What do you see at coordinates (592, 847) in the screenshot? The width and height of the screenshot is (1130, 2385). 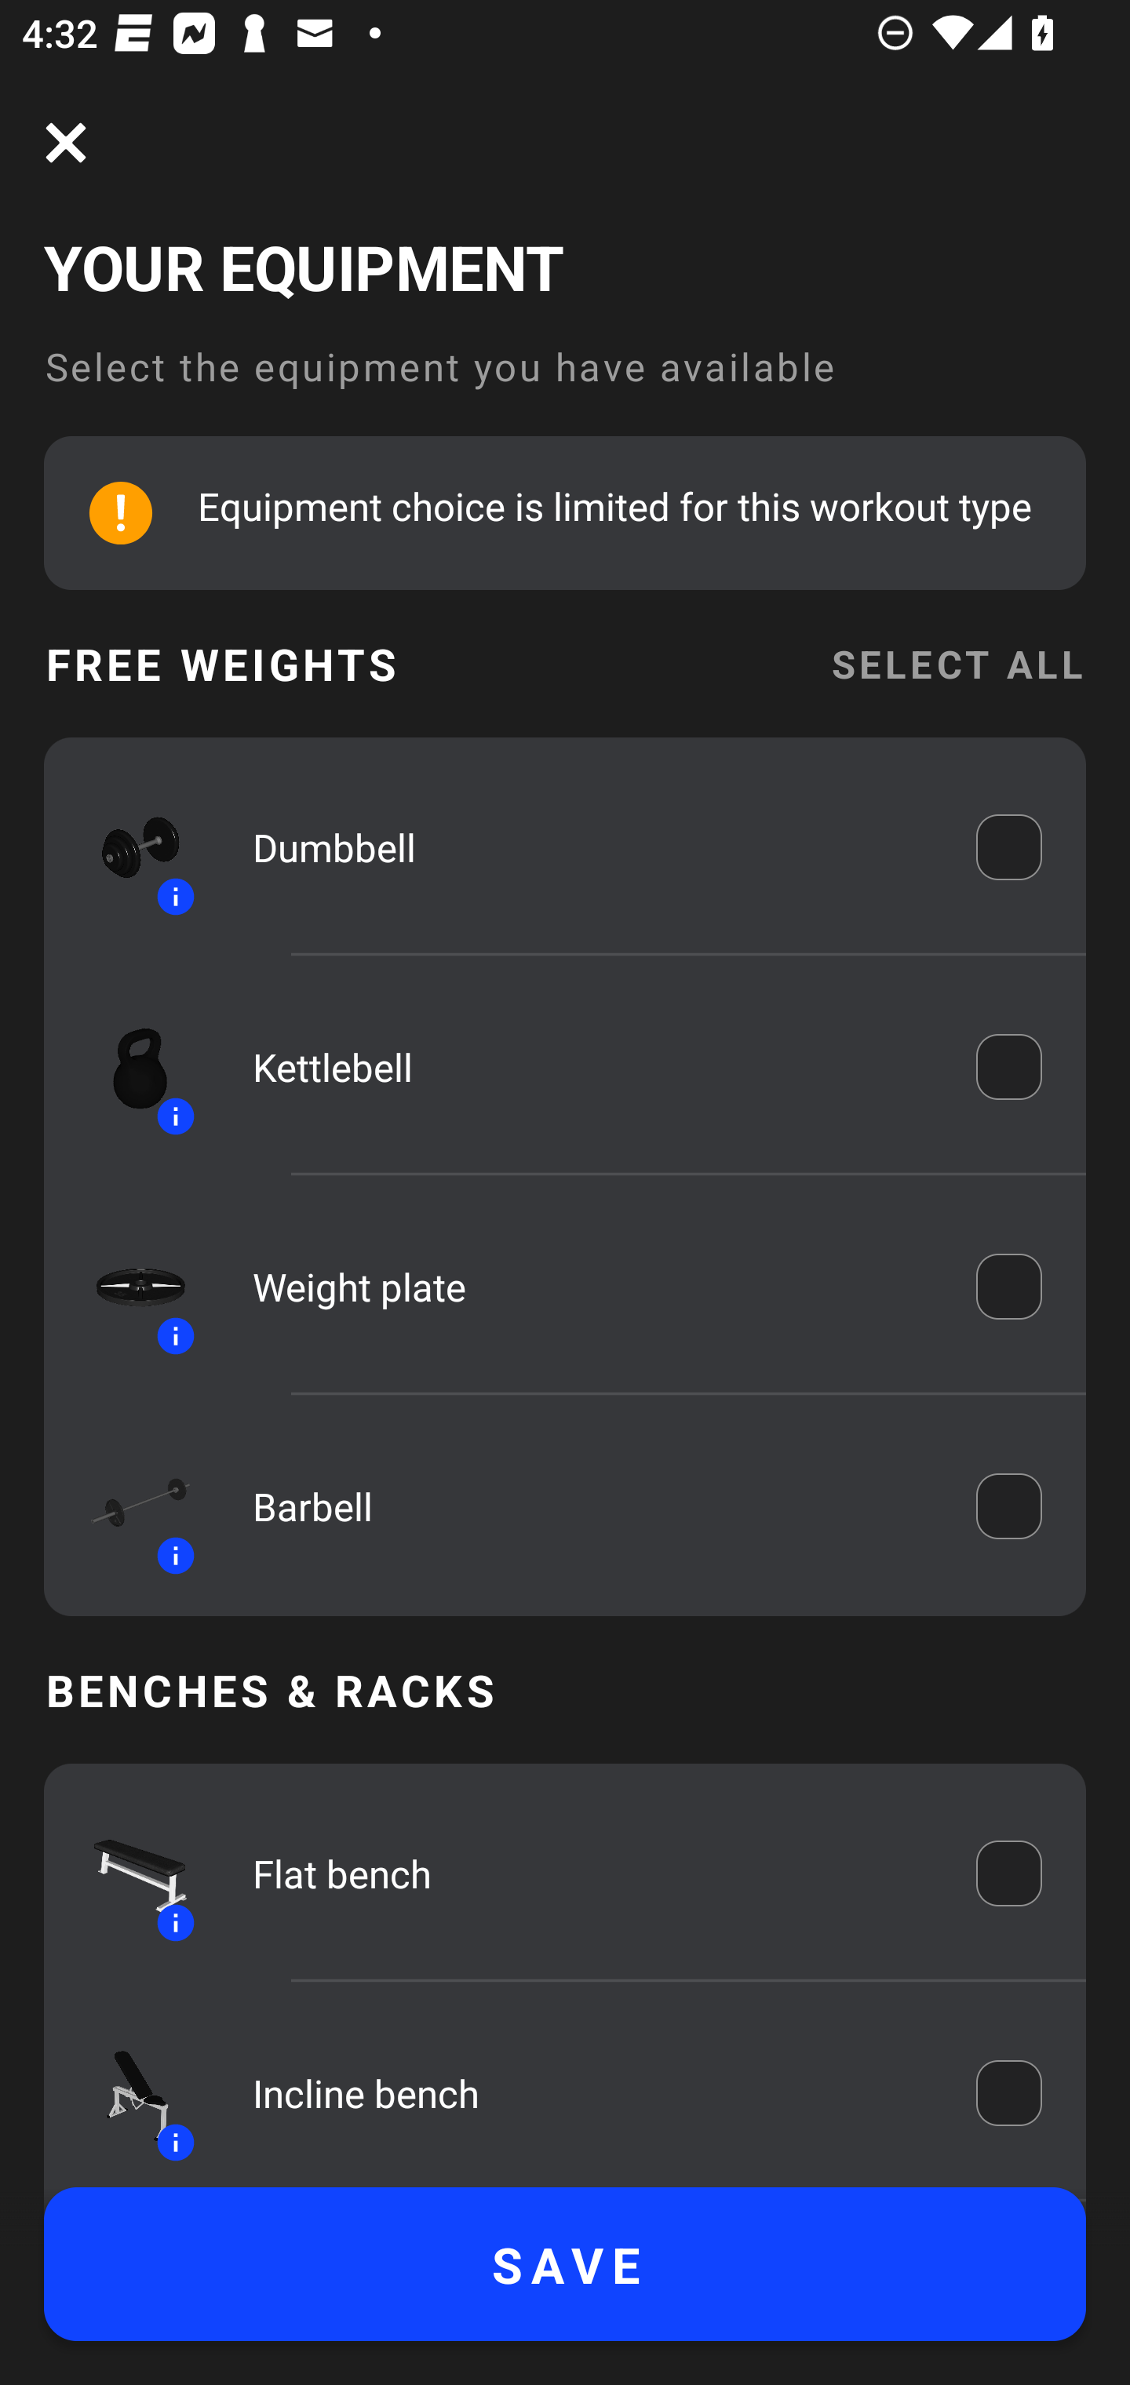 I see `Dumbbell` at bounding box center [592, 847].